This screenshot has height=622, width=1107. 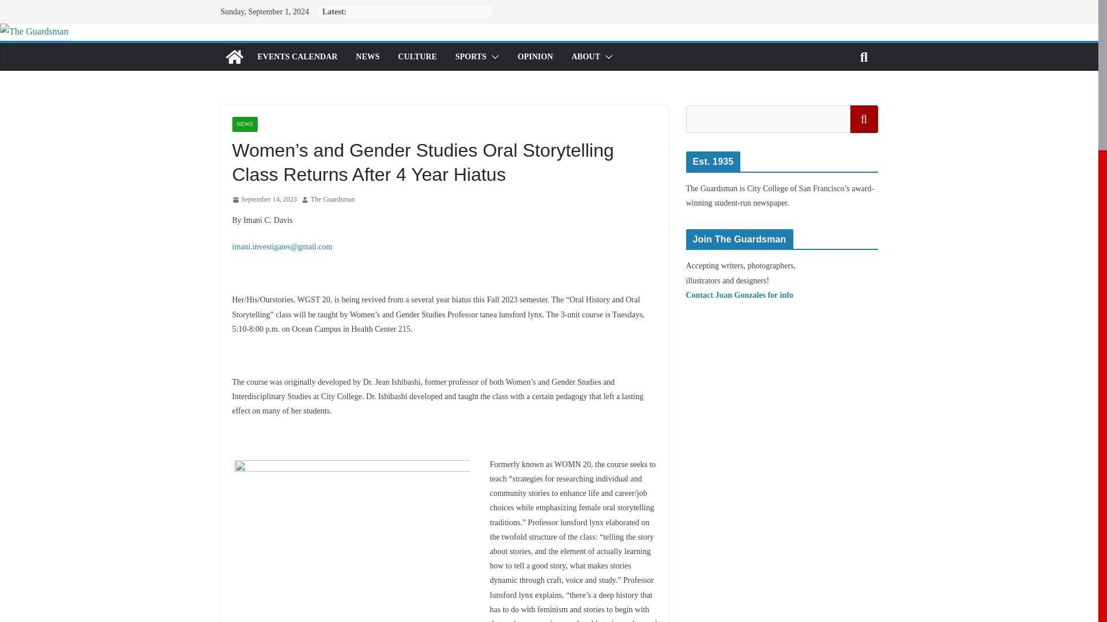 What do you see at coordinates (333, 199) in the screenshot?
I see `The Guardsman` at bounding box center [333, 199].